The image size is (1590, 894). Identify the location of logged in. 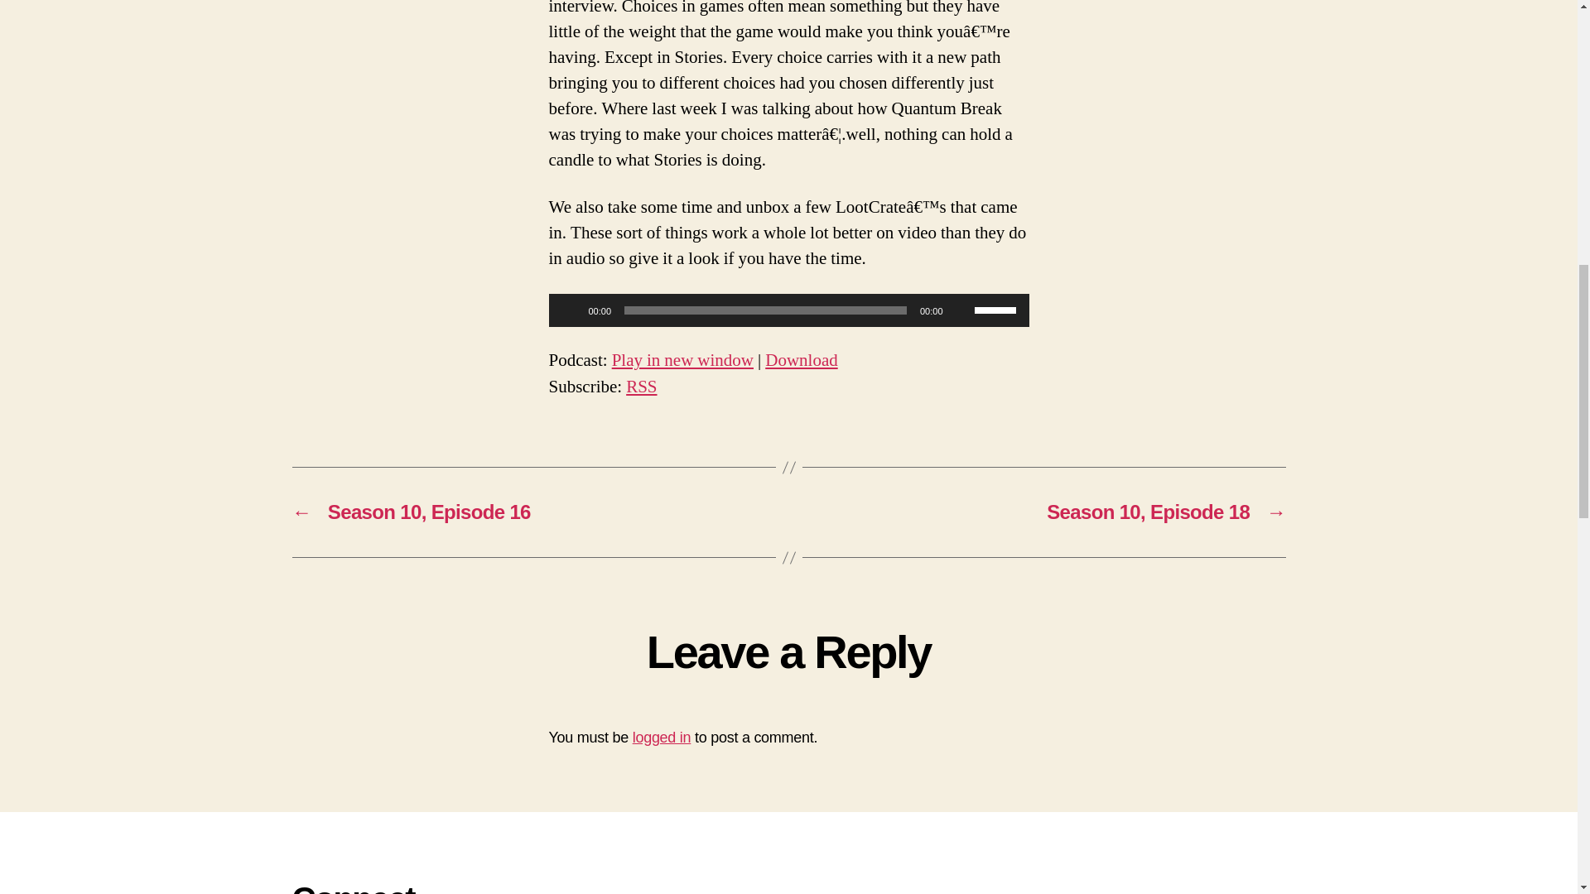
(662, 737).